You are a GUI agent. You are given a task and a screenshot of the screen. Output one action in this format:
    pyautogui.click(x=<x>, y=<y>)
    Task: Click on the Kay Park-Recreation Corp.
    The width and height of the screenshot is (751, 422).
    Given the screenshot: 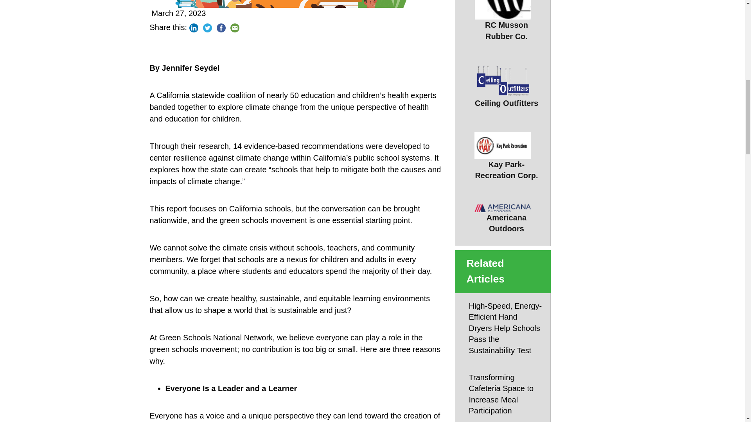 What is the action you would take?
    pyautogui.click(x=507, y=156)
    